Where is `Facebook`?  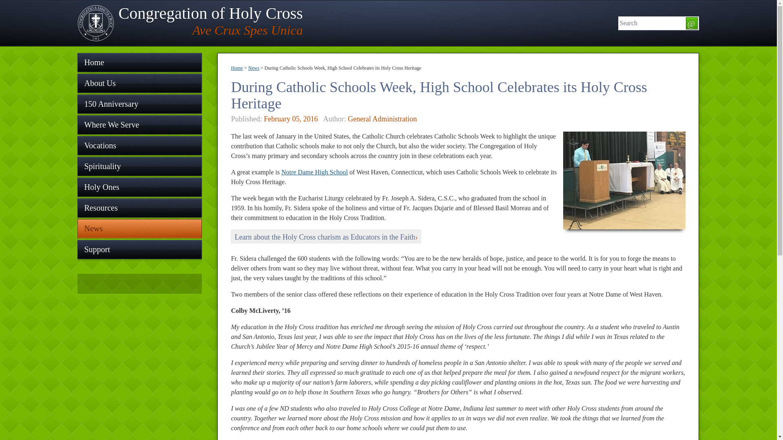
Facebook is located at coordinates (91, 283).